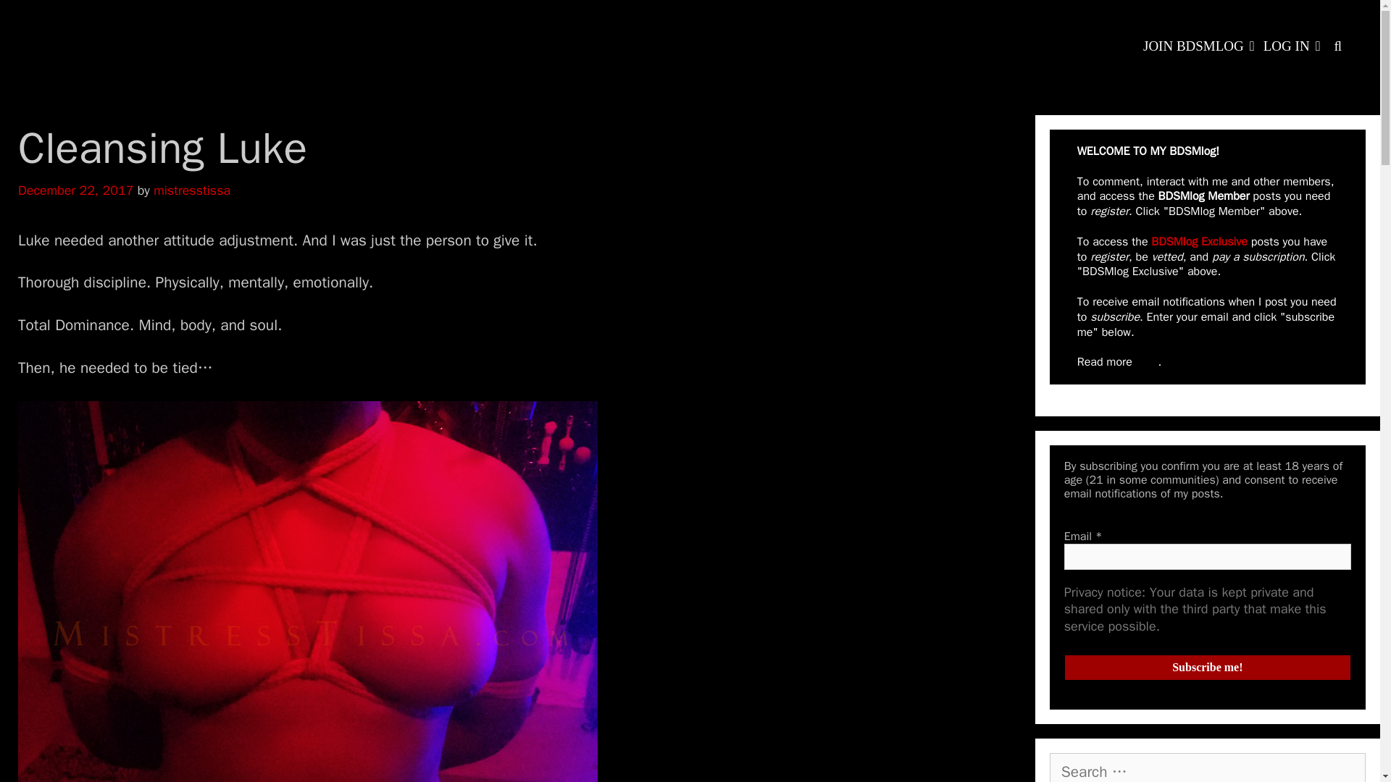  Describe the element at coordinates (1337, 46) in the screenshot. I see `Search` at that location.